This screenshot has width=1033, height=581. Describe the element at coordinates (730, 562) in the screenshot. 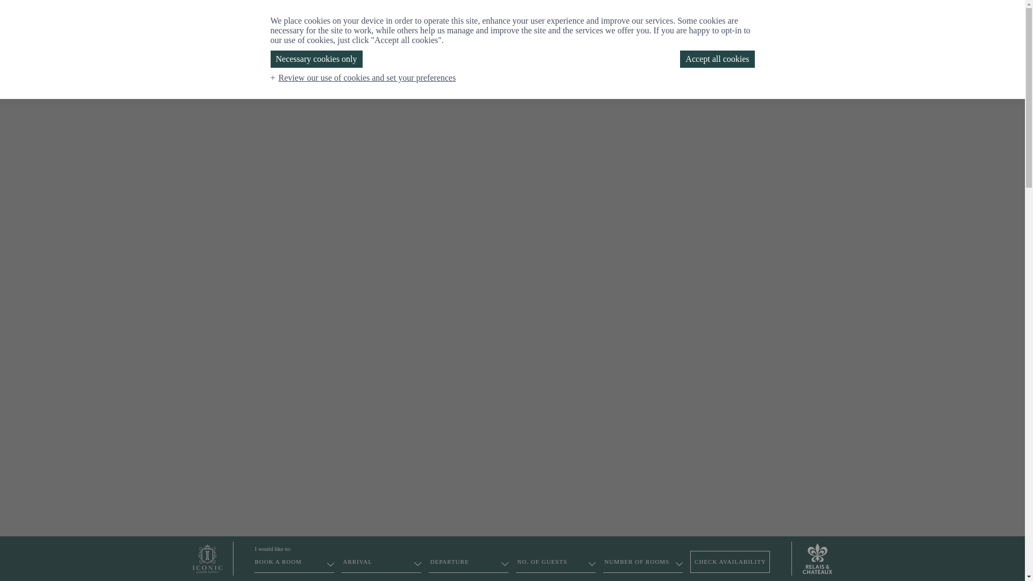

I see `CHECK AVAILABILITY` at that location.